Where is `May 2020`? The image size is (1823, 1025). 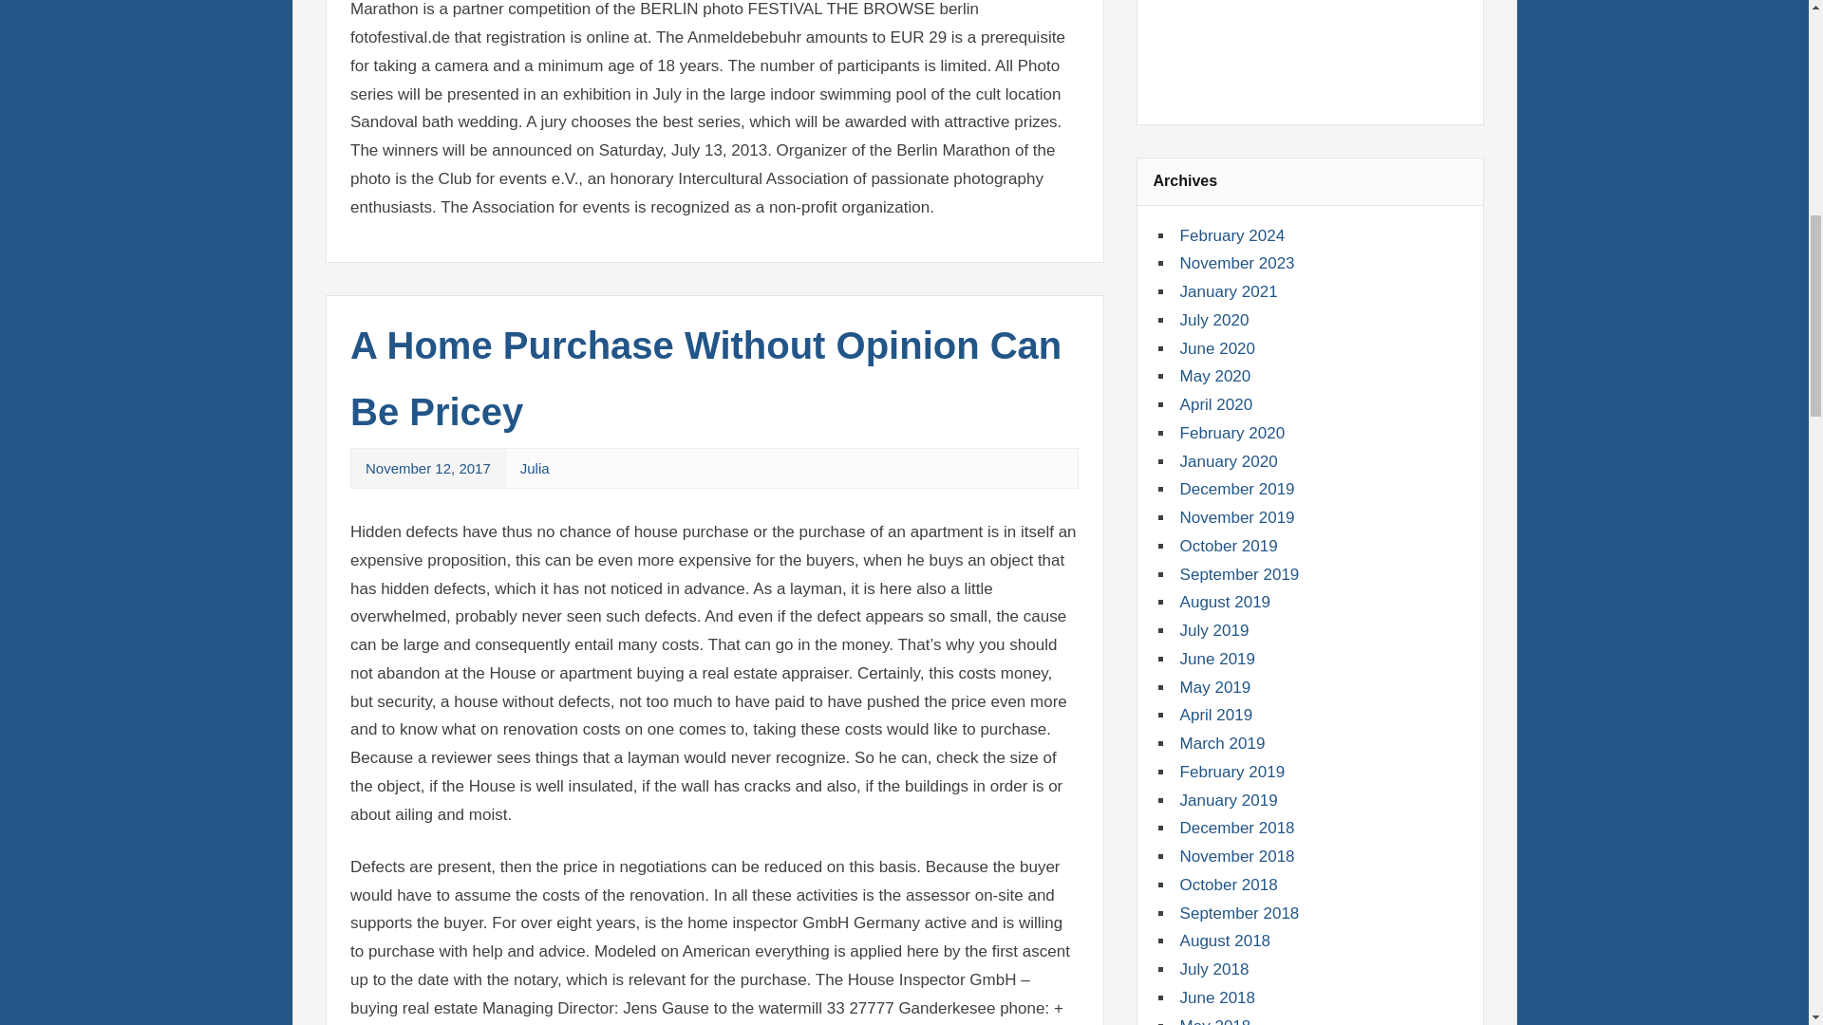 May 2020 is located at coordinates (1215, 376).